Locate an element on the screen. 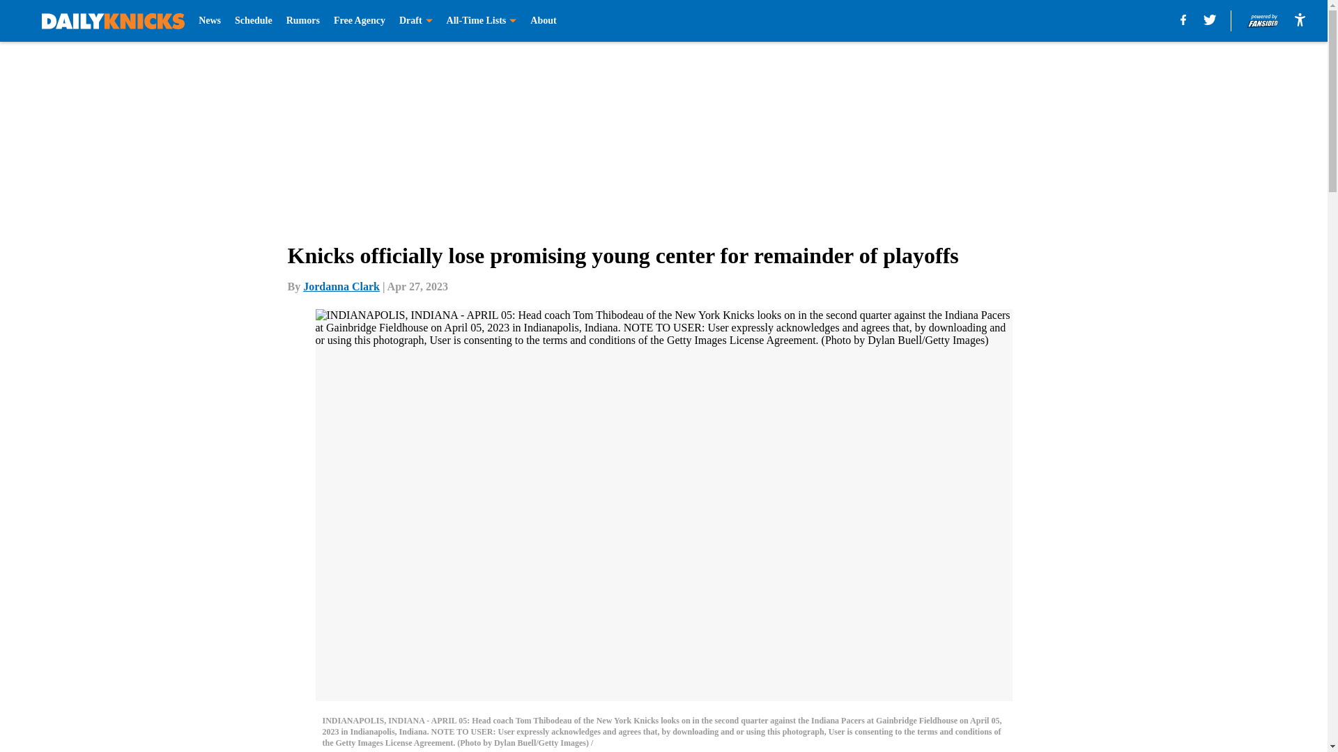 This screenshot has width=1338, height=752. Free Agency is located at coordinates (359, 21).